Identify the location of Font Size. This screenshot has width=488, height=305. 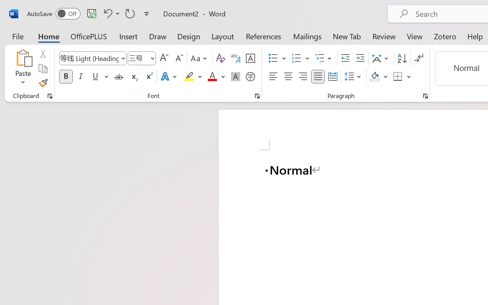
(138, 58).